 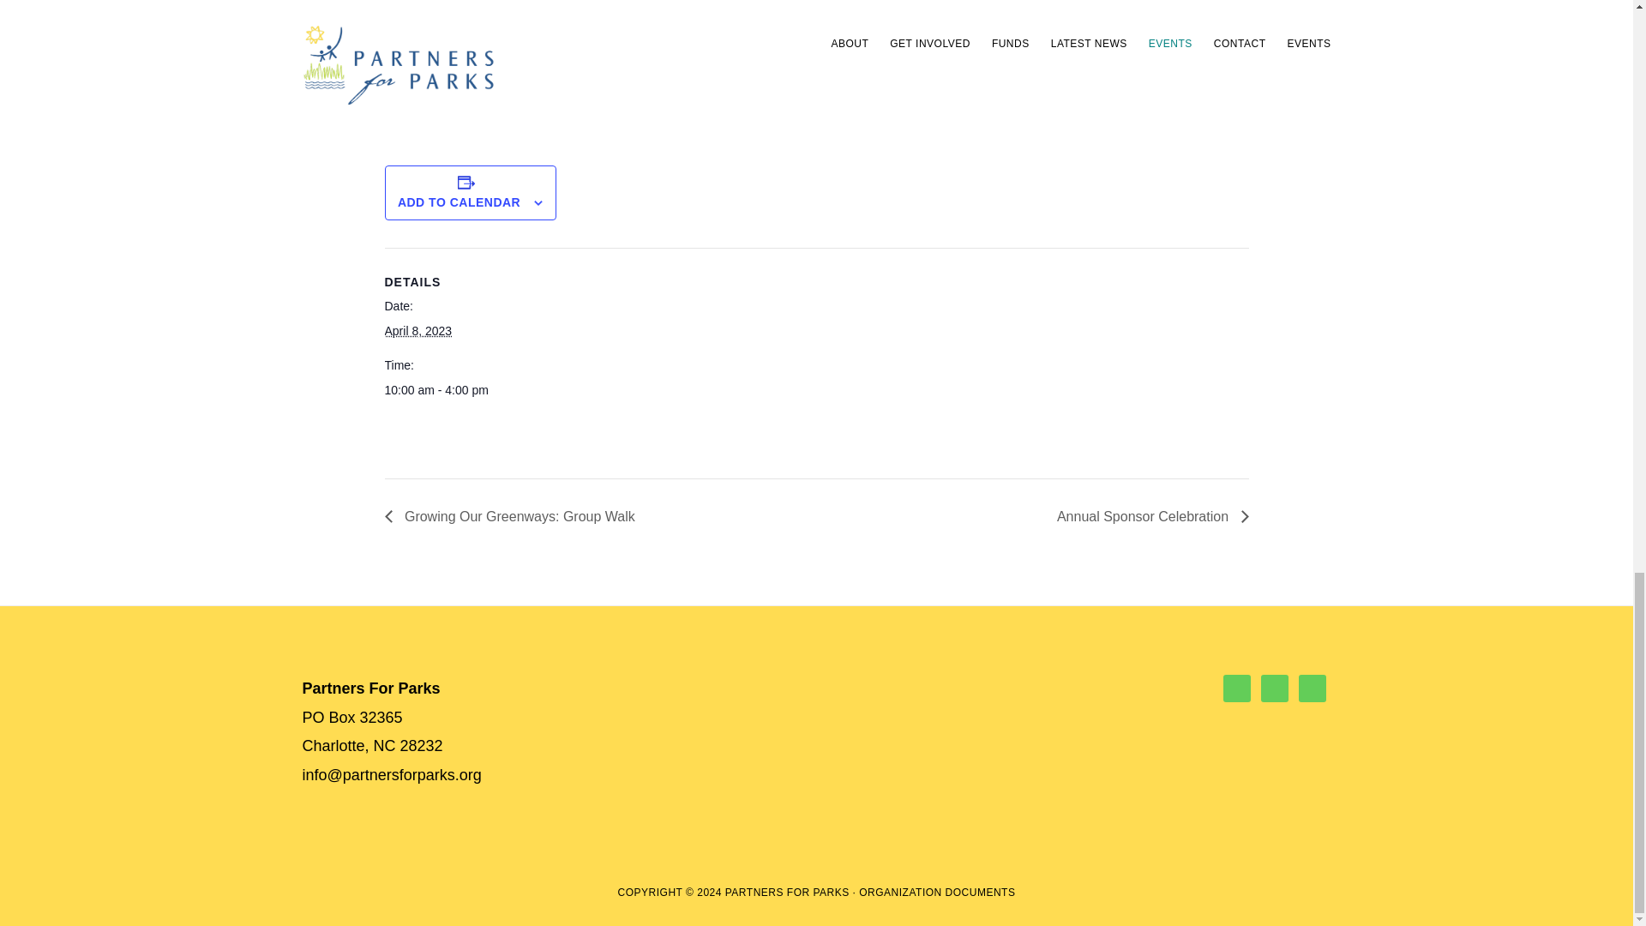 I want to click on ADD TO CALENDAR, so click(x=459, y=202).